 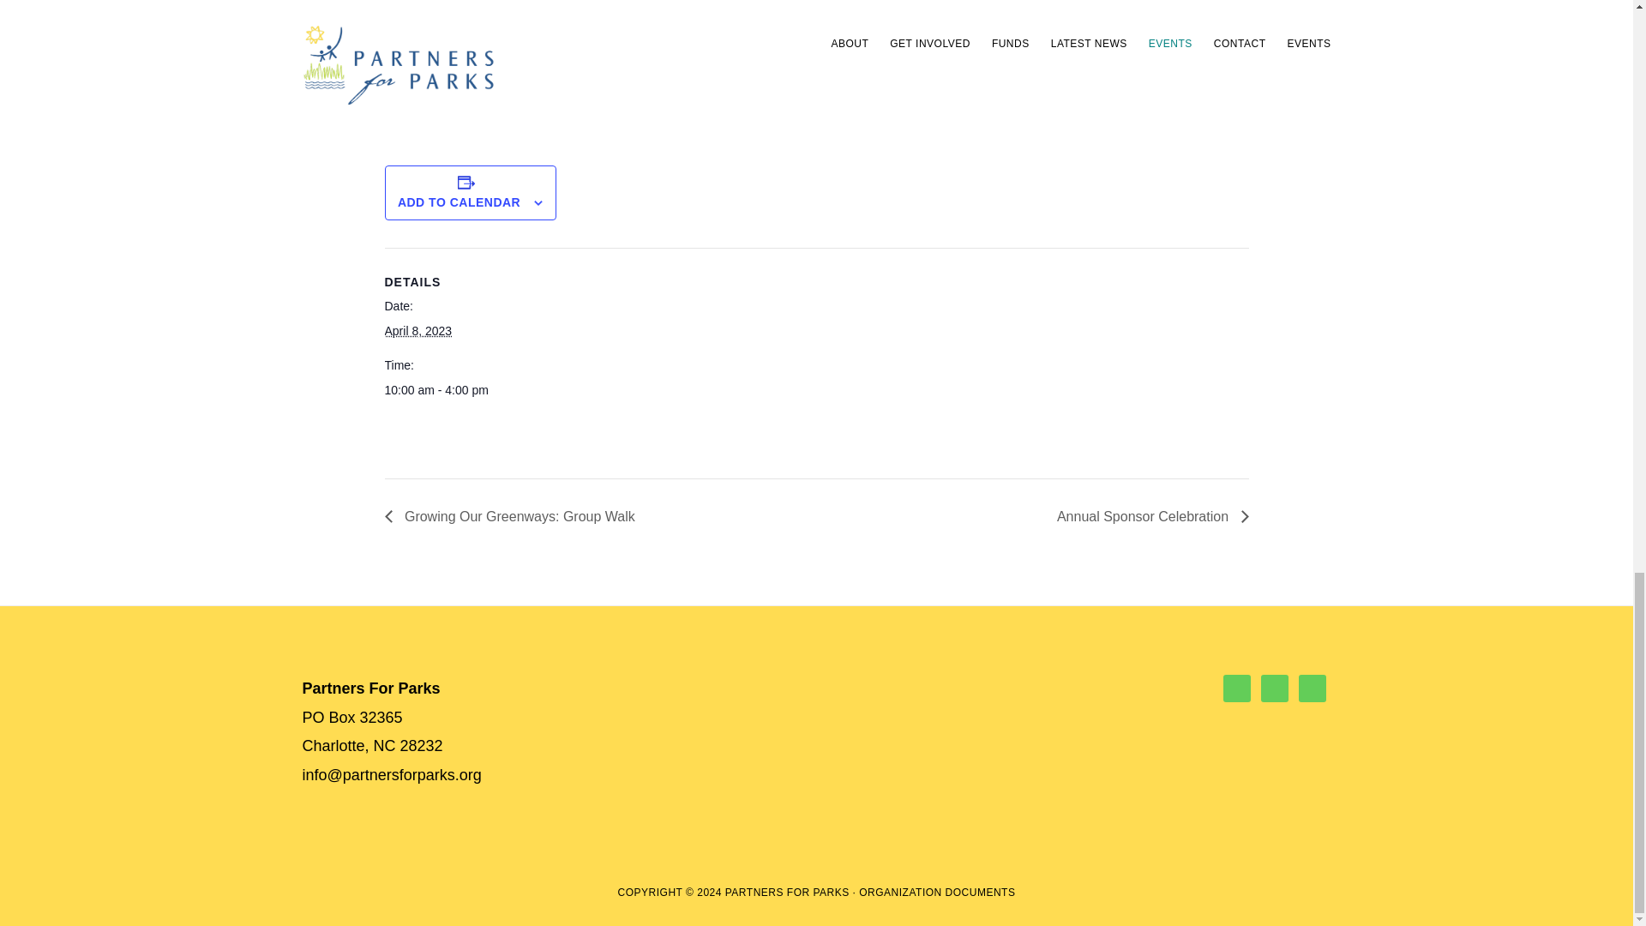 I want to click on ADD TO CALENDAR, so click(x=459, y=202).